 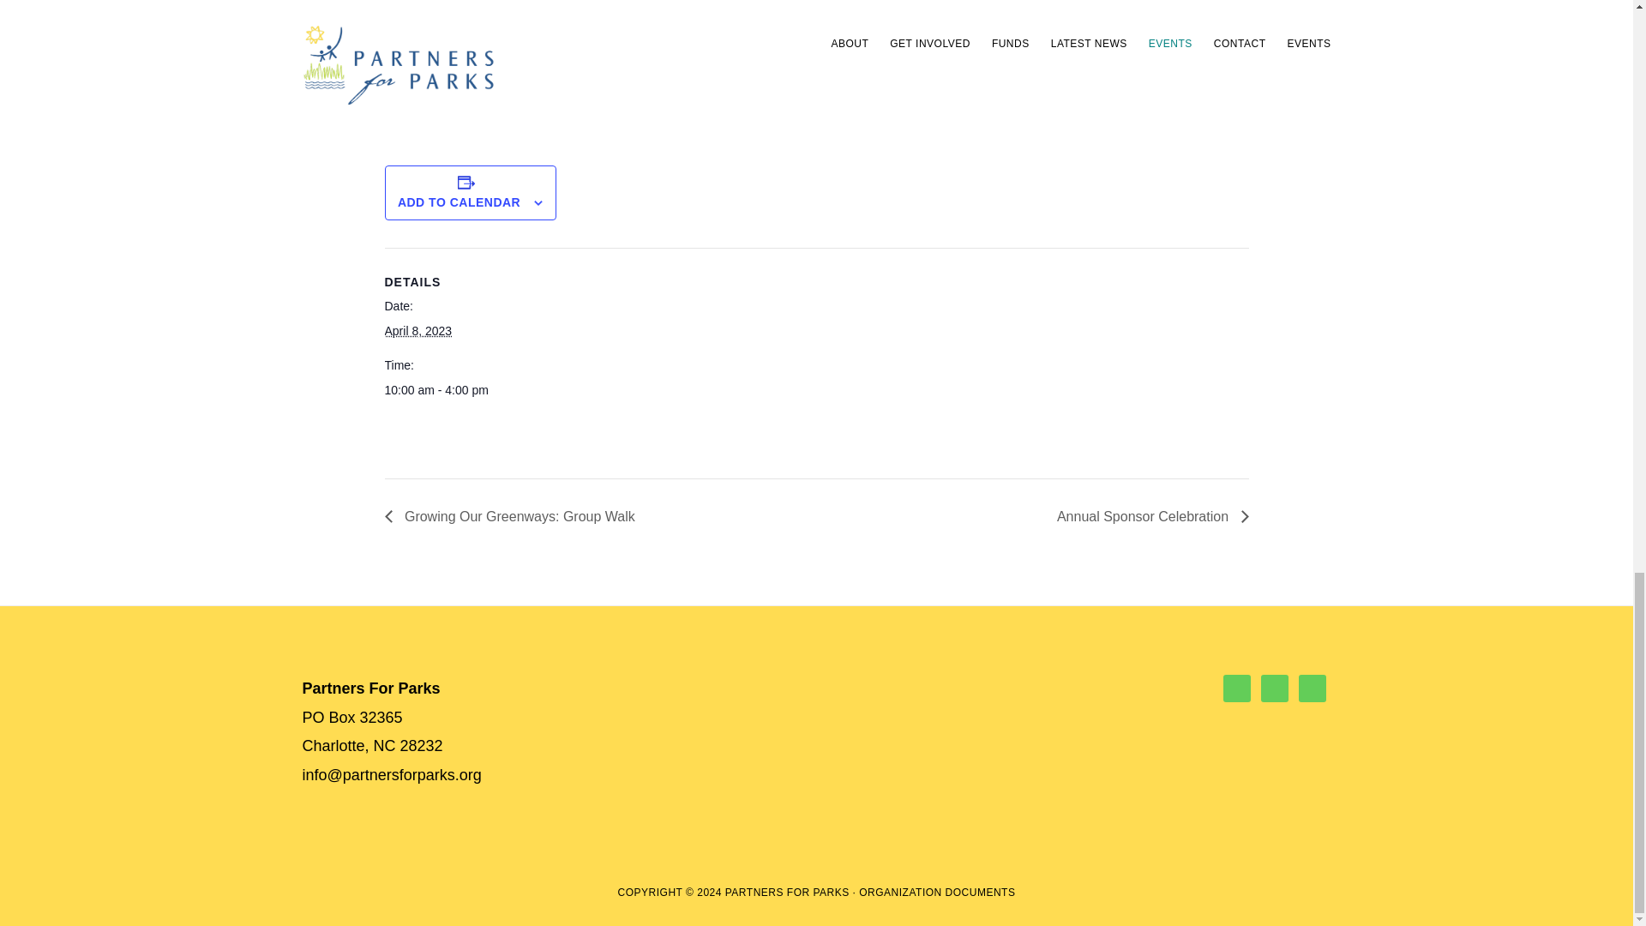 I want to click on ADD TO CALENDAR, so click(x=459, y=202).